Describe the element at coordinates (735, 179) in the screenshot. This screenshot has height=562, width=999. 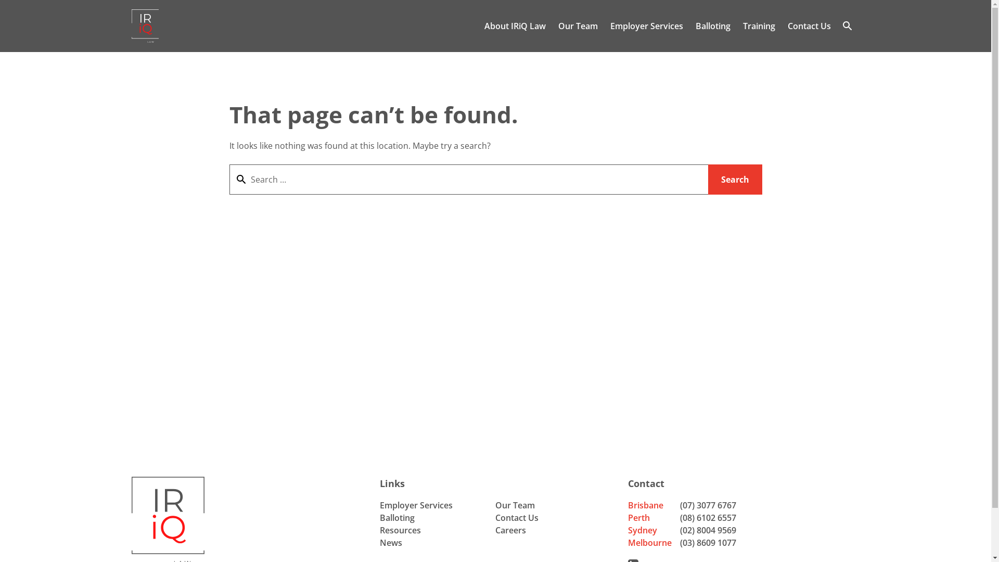
I see `Search` at that location.